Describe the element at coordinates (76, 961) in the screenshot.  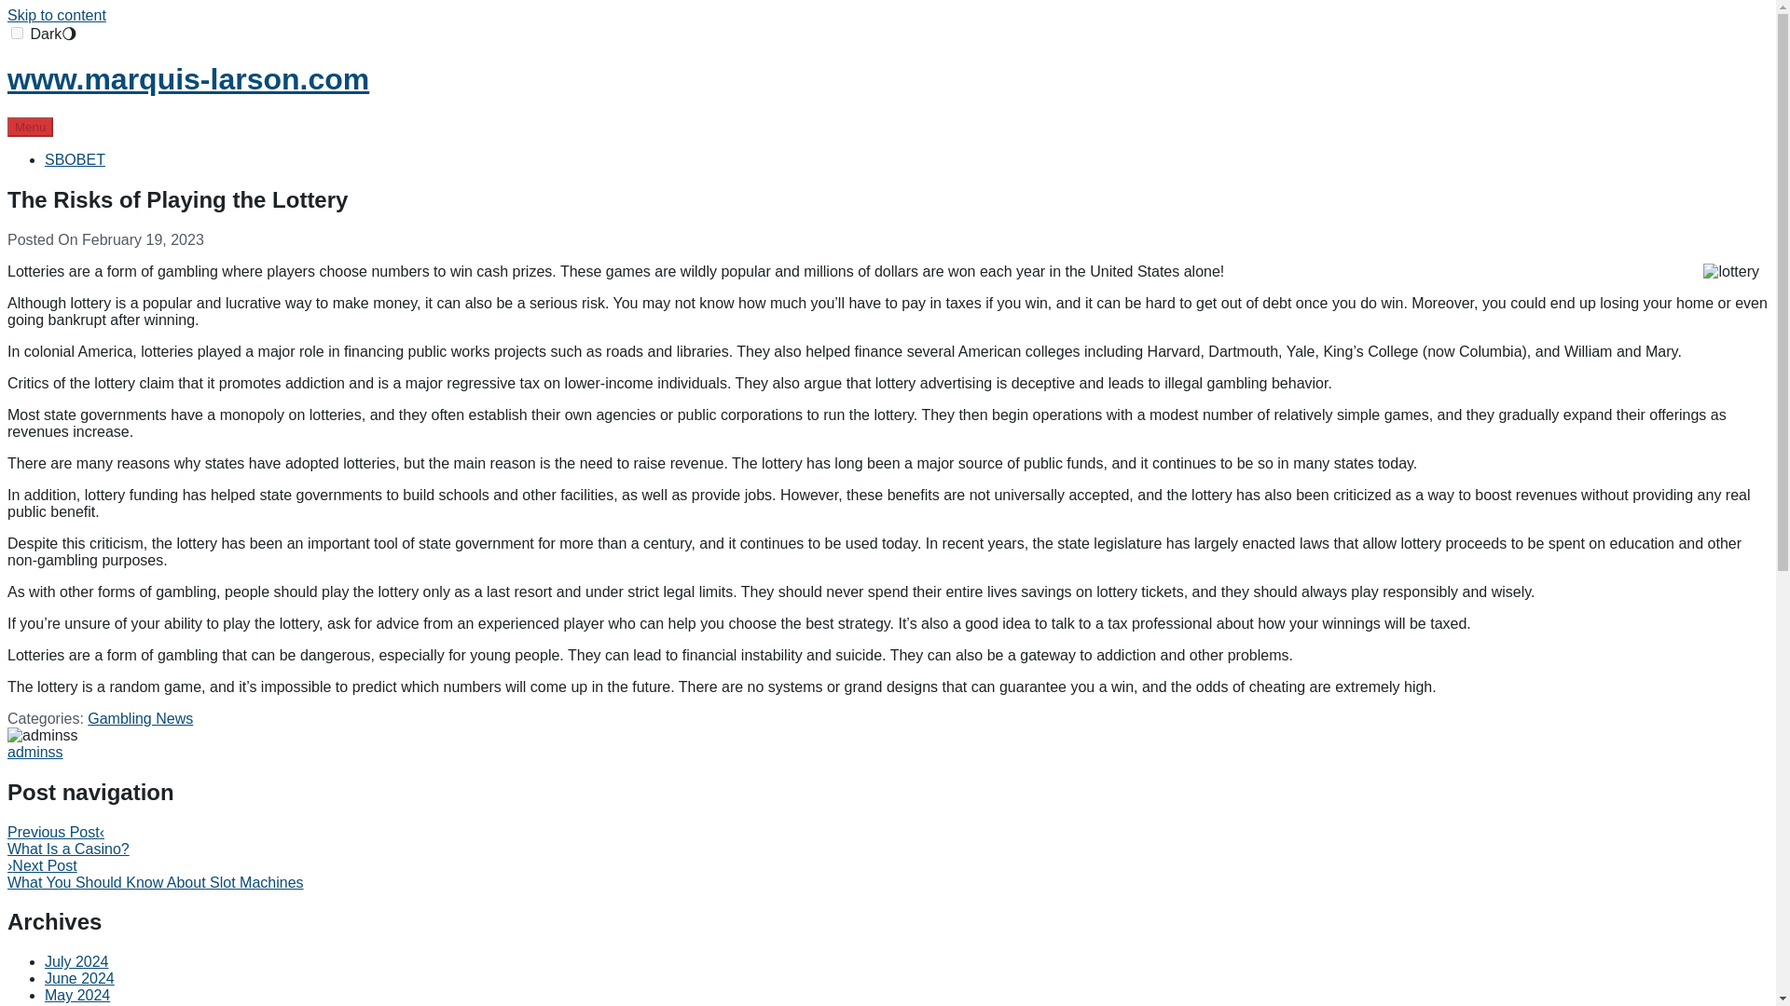
I see `July 2024` at that location.